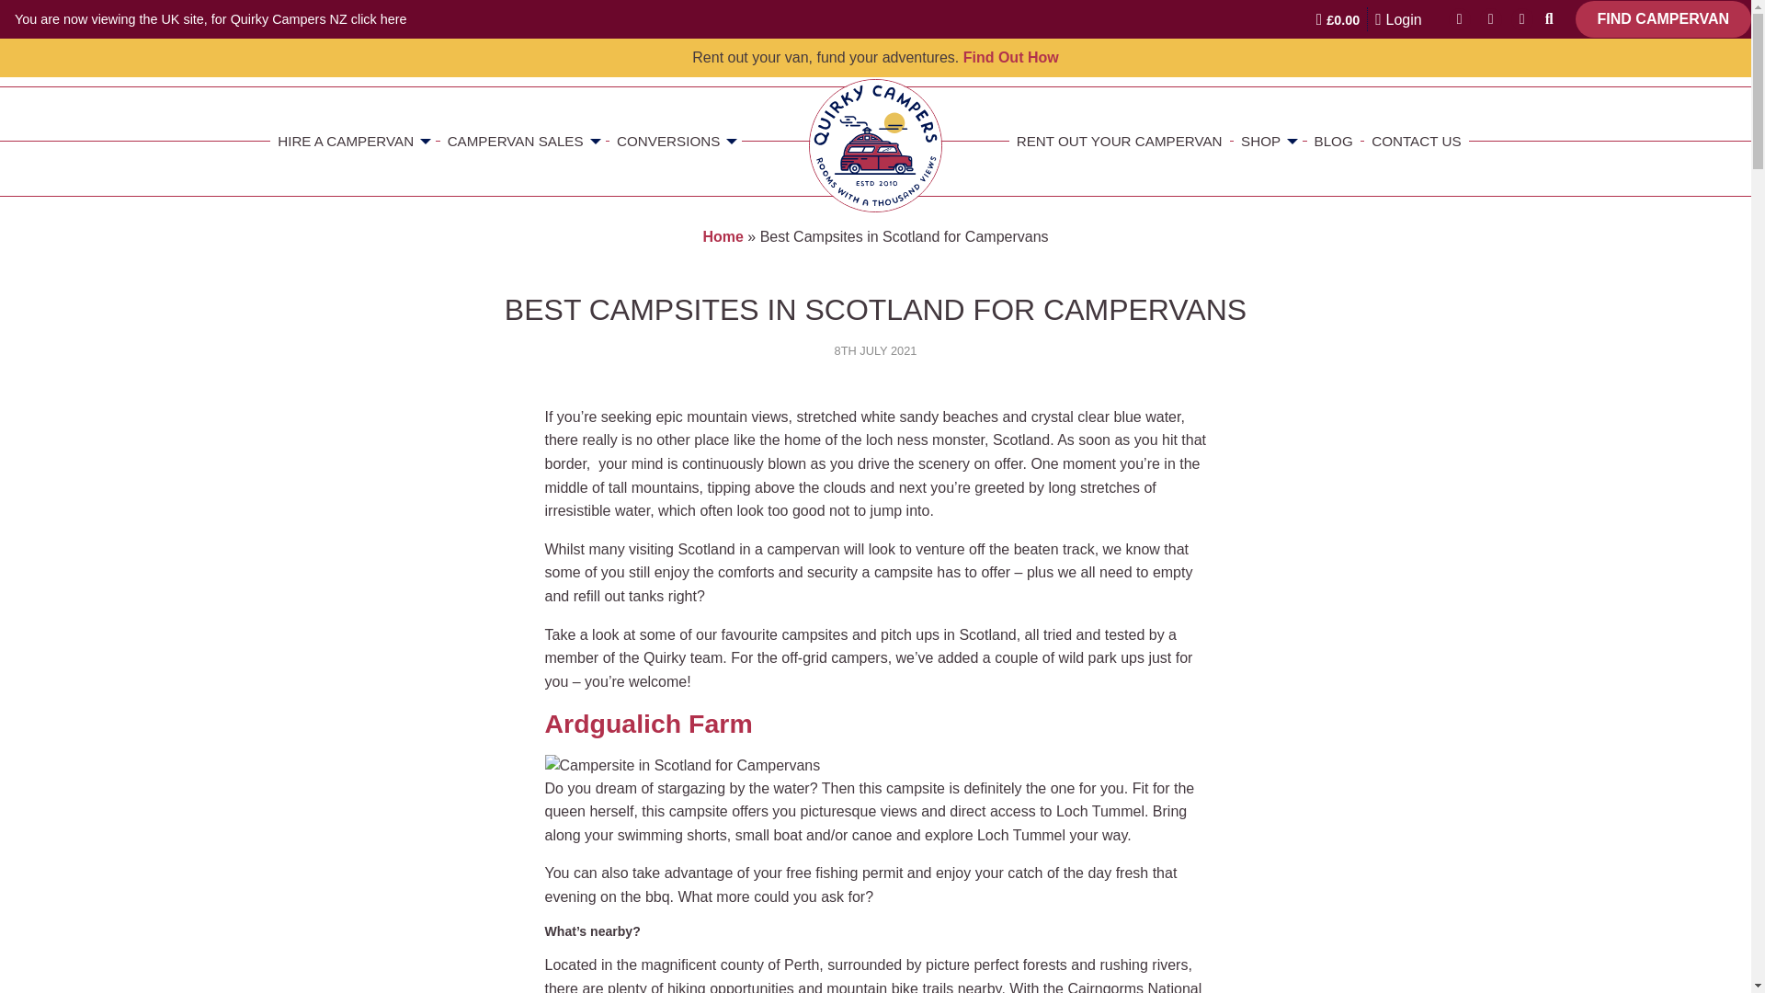 The image size is (1765, 993). Describe the element at coordinates (675, 141) in the screenshot. I see `CONVERSIONS` at that location.